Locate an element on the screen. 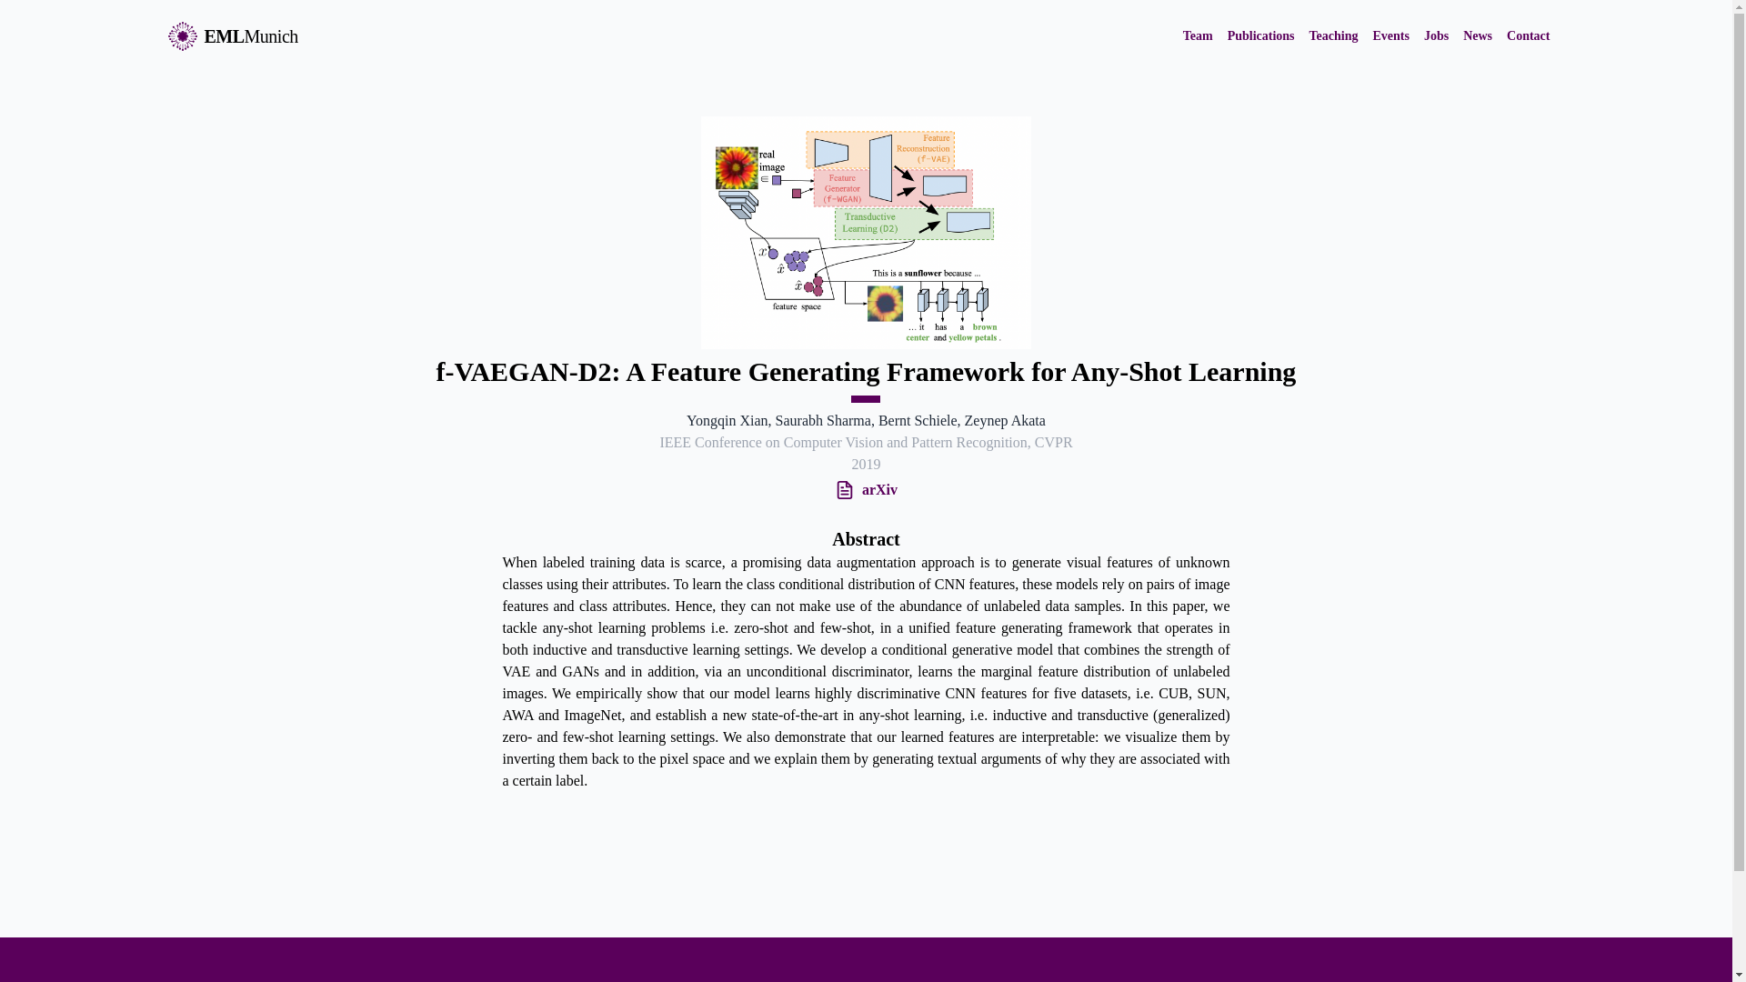  News is located at coordinates (1477, 36).